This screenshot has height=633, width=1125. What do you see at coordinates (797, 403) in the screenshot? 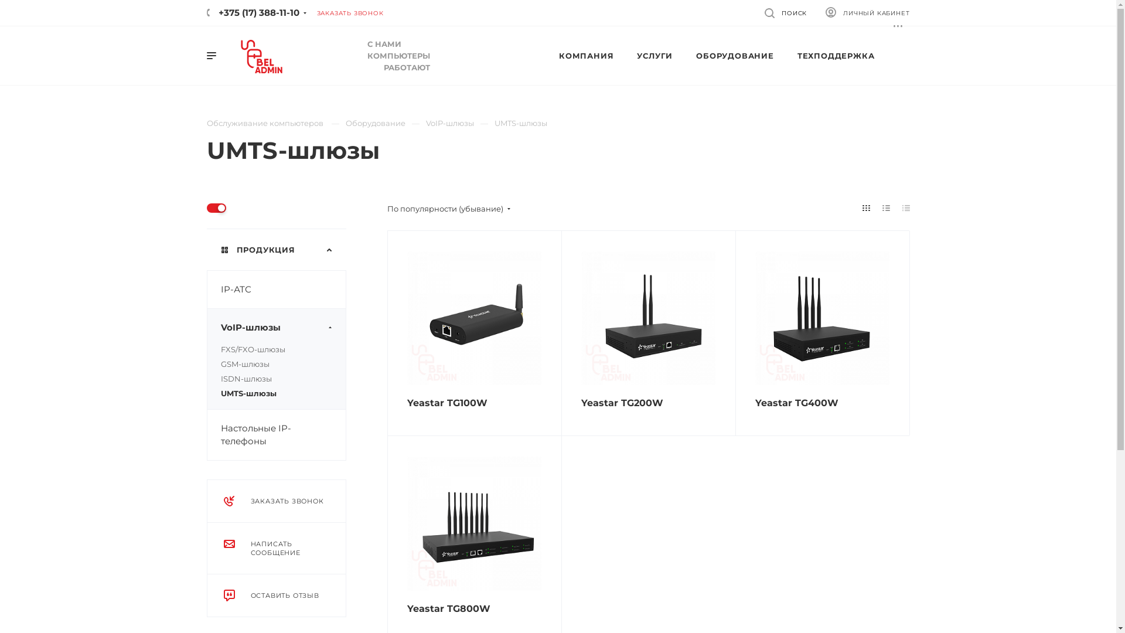
I see `Yeastar TG400W` at bounding box center [797, 403].